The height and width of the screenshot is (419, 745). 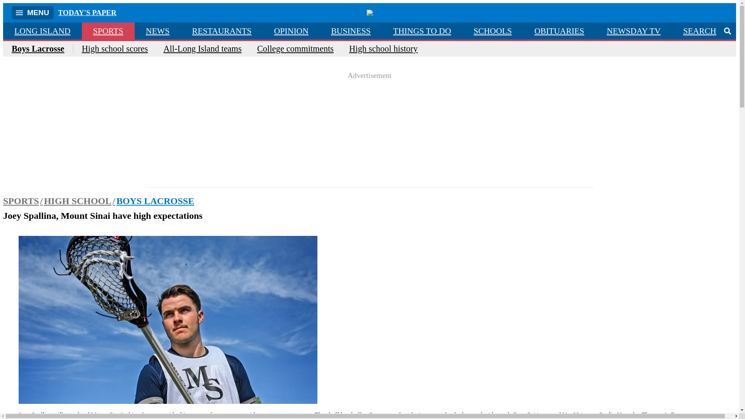 What do you see at coordinates (155, 201) in the screenshot?
I see `BOYS LACROSSE` at bounding box center [155, 201].